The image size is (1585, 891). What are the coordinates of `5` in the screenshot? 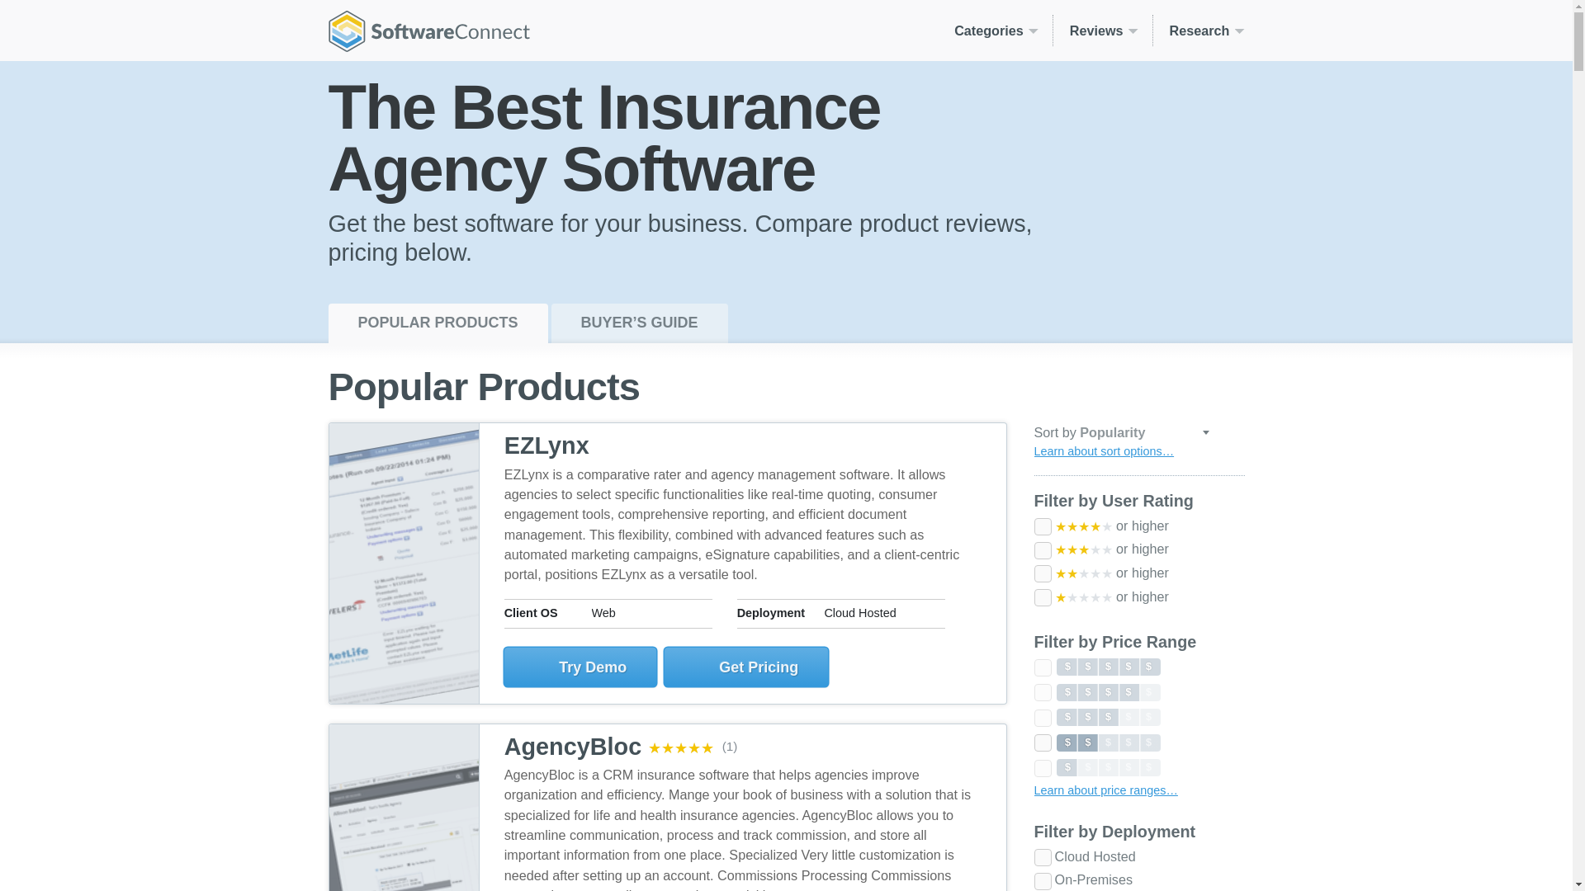 It's located at (1042, 667).